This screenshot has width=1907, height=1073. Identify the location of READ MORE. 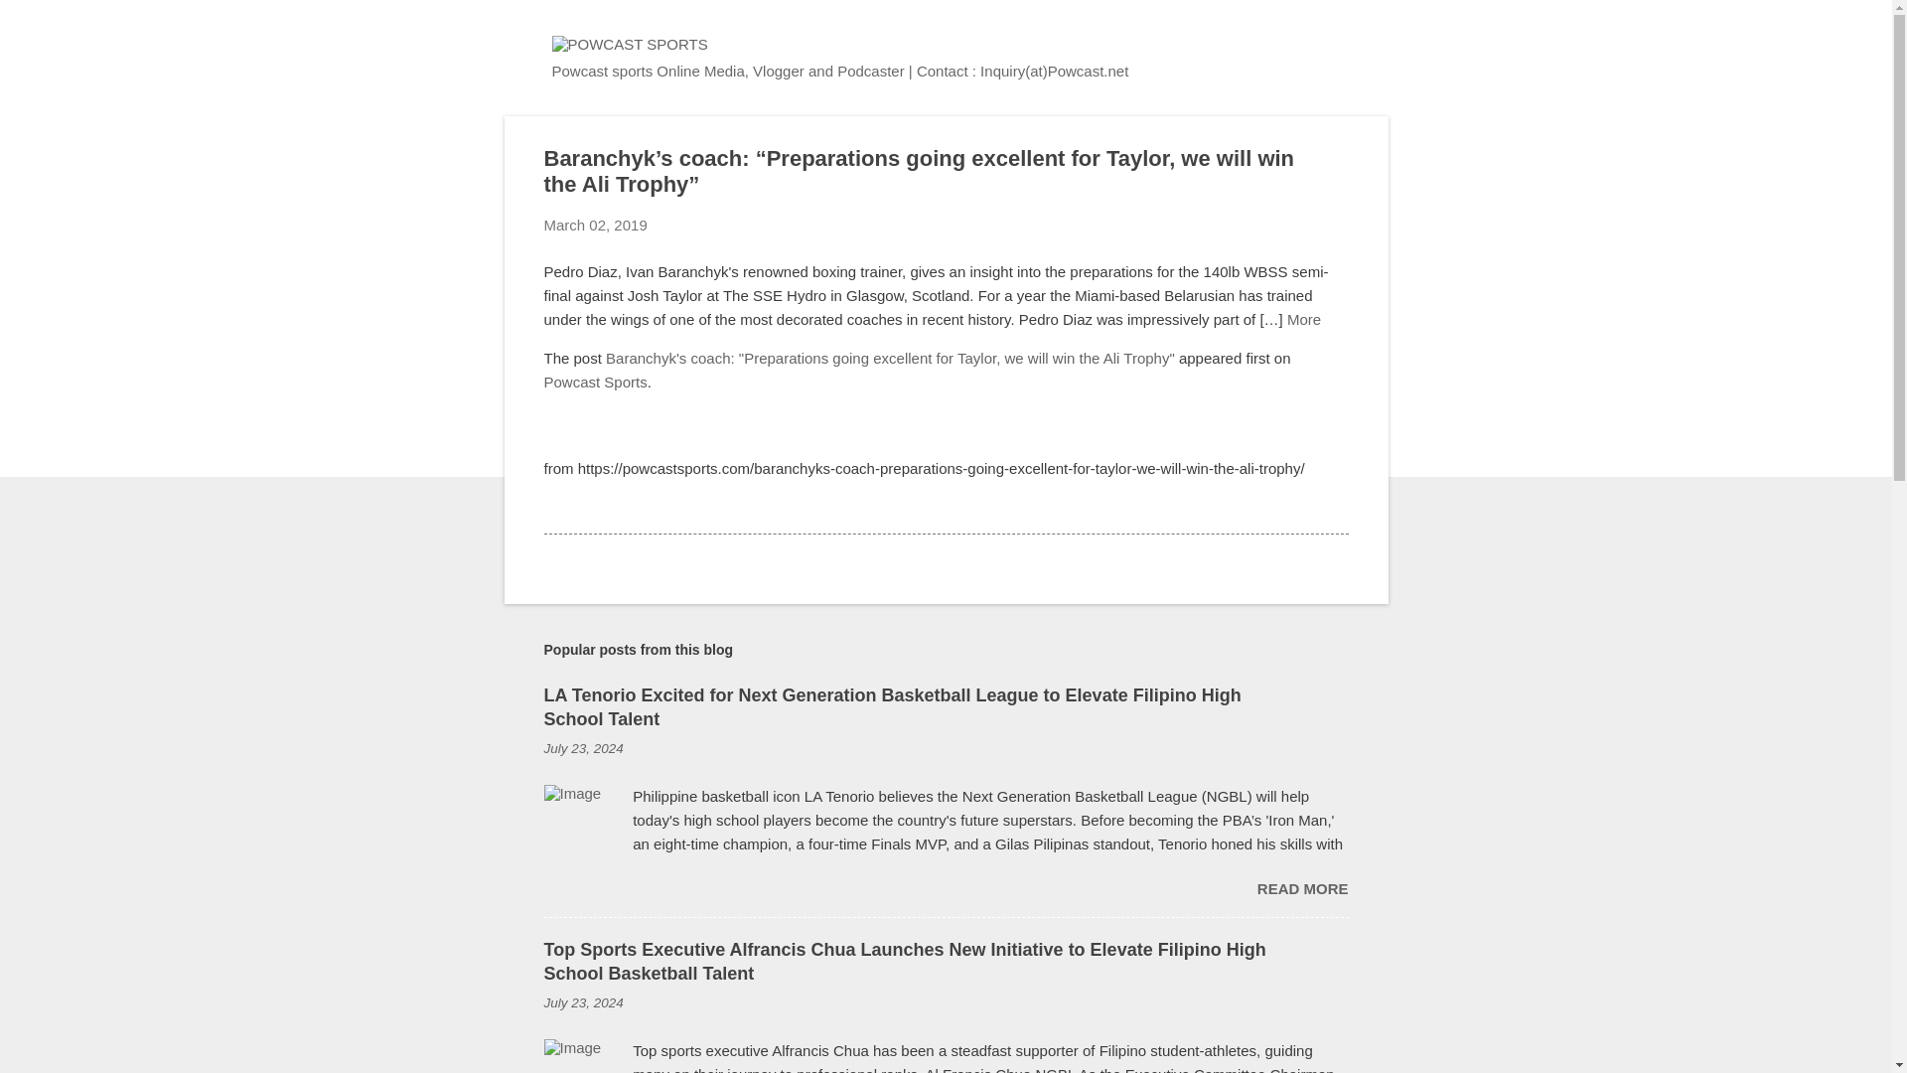
(1302, 888).